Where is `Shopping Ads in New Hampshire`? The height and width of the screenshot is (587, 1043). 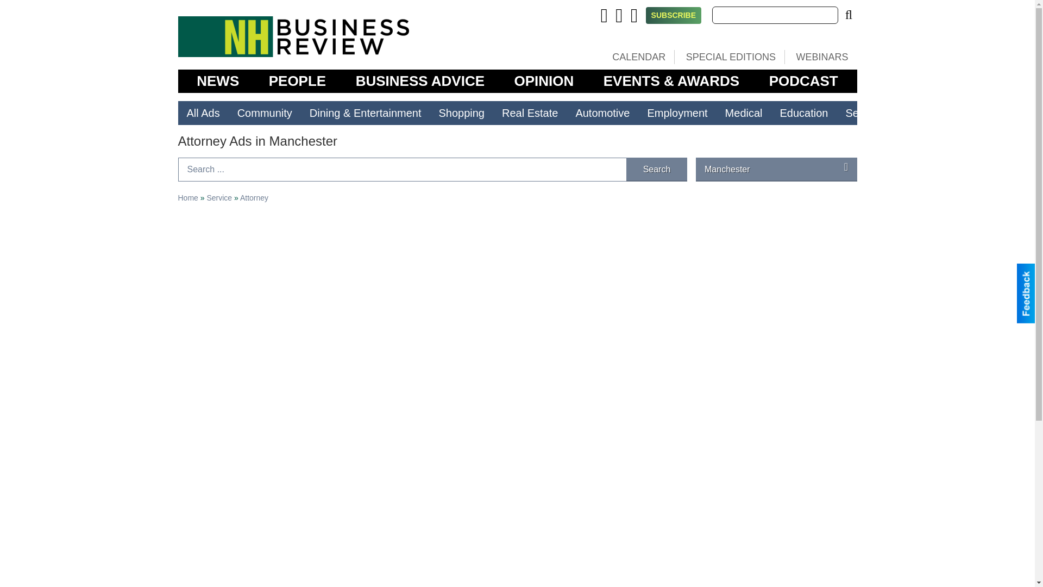
Shopping Ads in New Hampshire is located at coordinates (462, 113).